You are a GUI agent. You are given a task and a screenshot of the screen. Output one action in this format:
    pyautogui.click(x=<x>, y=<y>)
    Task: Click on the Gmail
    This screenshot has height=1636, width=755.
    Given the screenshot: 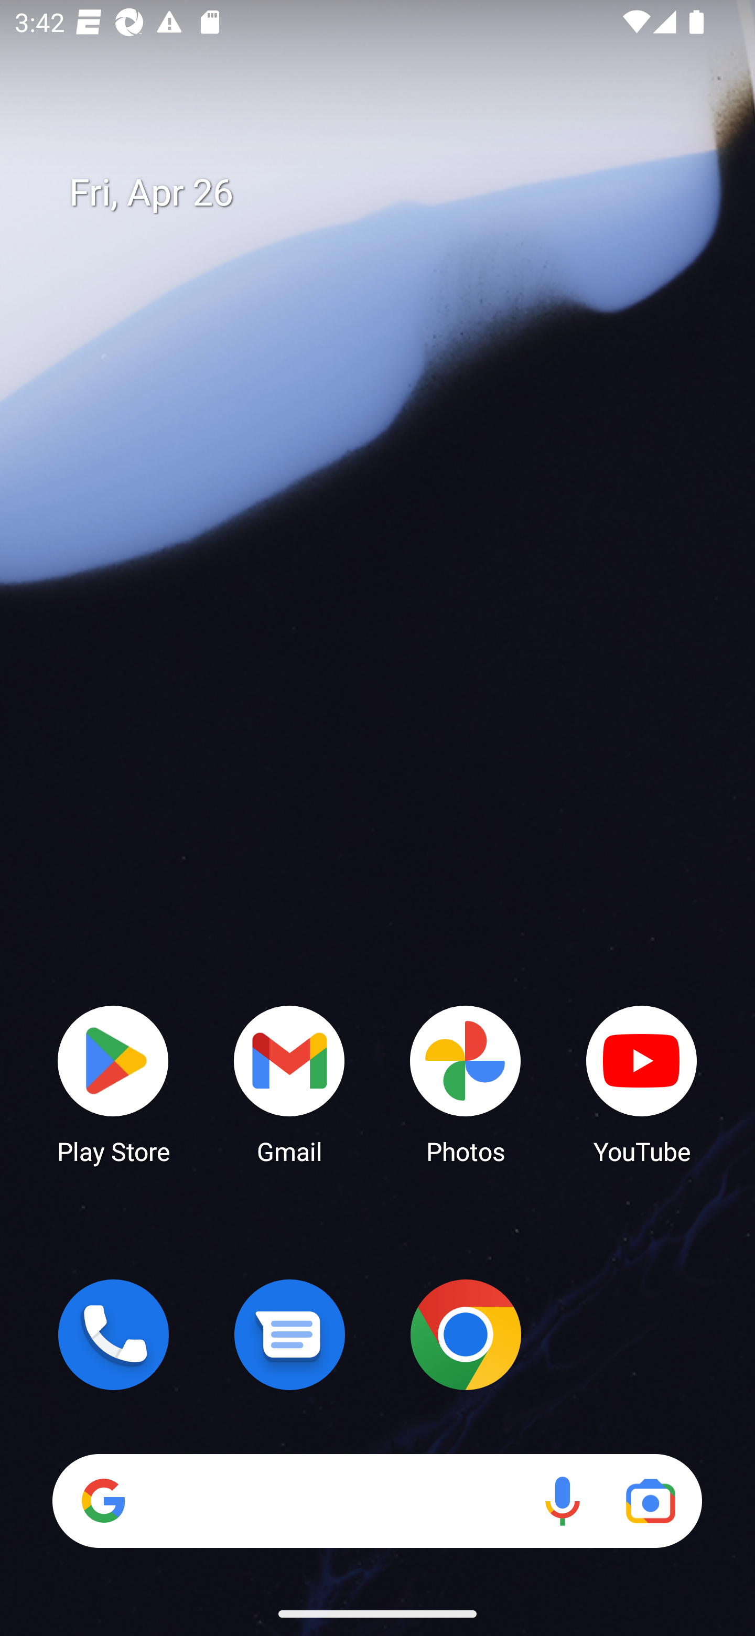 What is the action you would take?
    pyautogui.click(x=289, y=1083)
    